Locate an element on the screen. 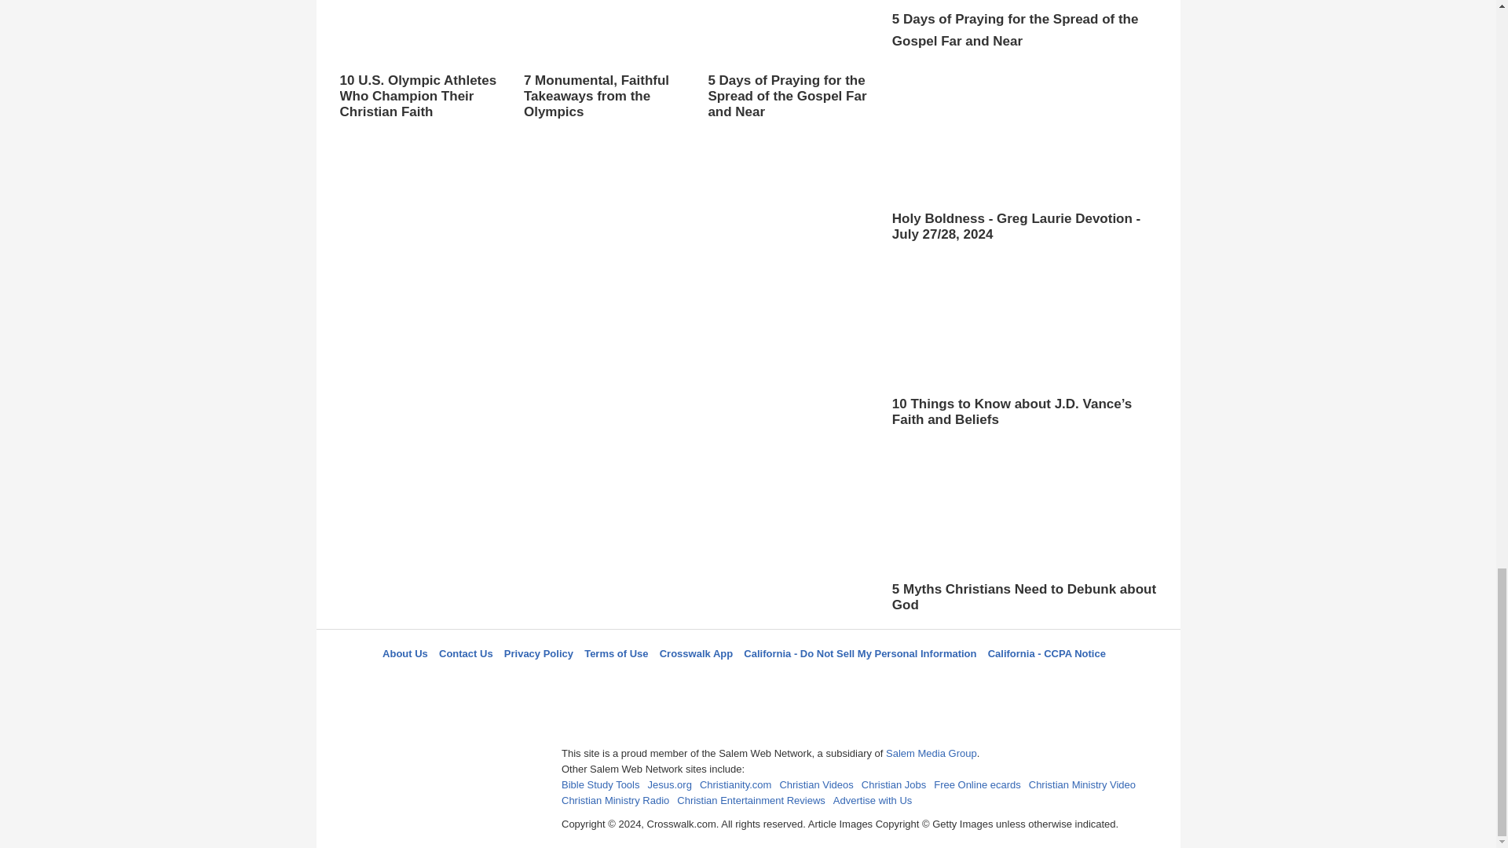 Image resolution: width=1508 pixels, height=848 pixels. YouTube is located at coordinates (824, 682).